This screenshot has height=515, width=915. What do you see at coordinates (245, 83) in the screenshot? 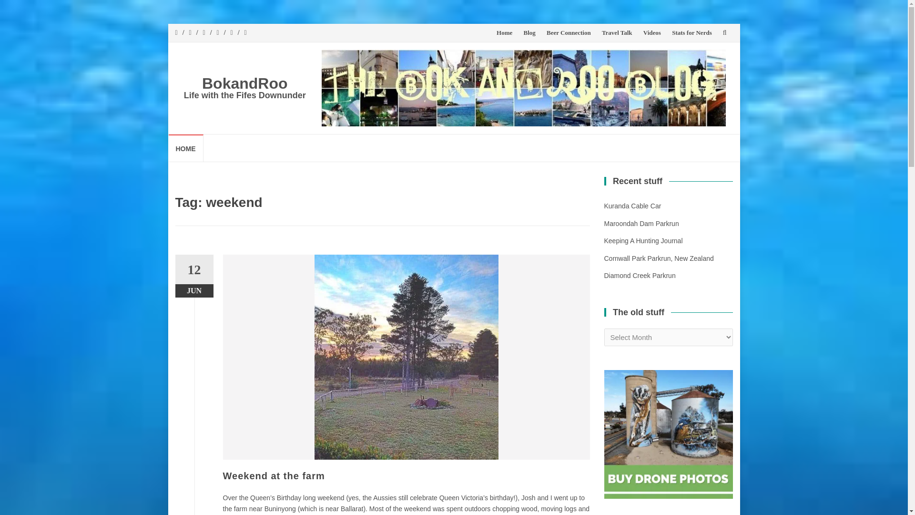
I see `BokandRoo` at bounding box center [245, 83].